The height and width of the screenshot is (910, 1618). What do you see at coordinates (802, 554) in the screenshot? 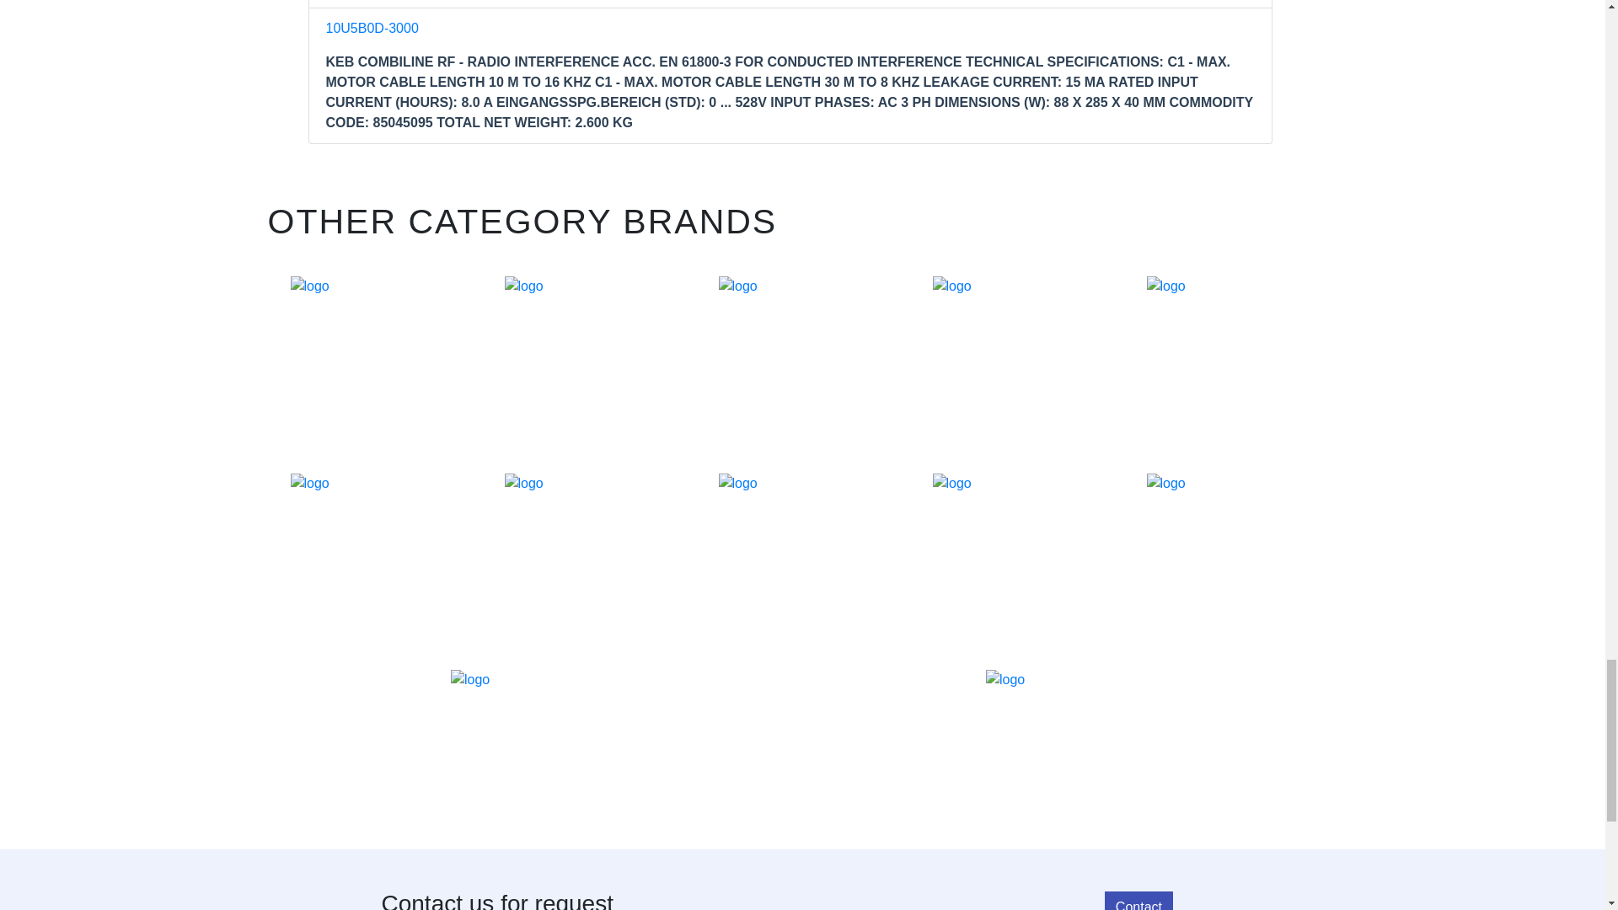
I see `Fabrimex` at bounding box center [802, 554].